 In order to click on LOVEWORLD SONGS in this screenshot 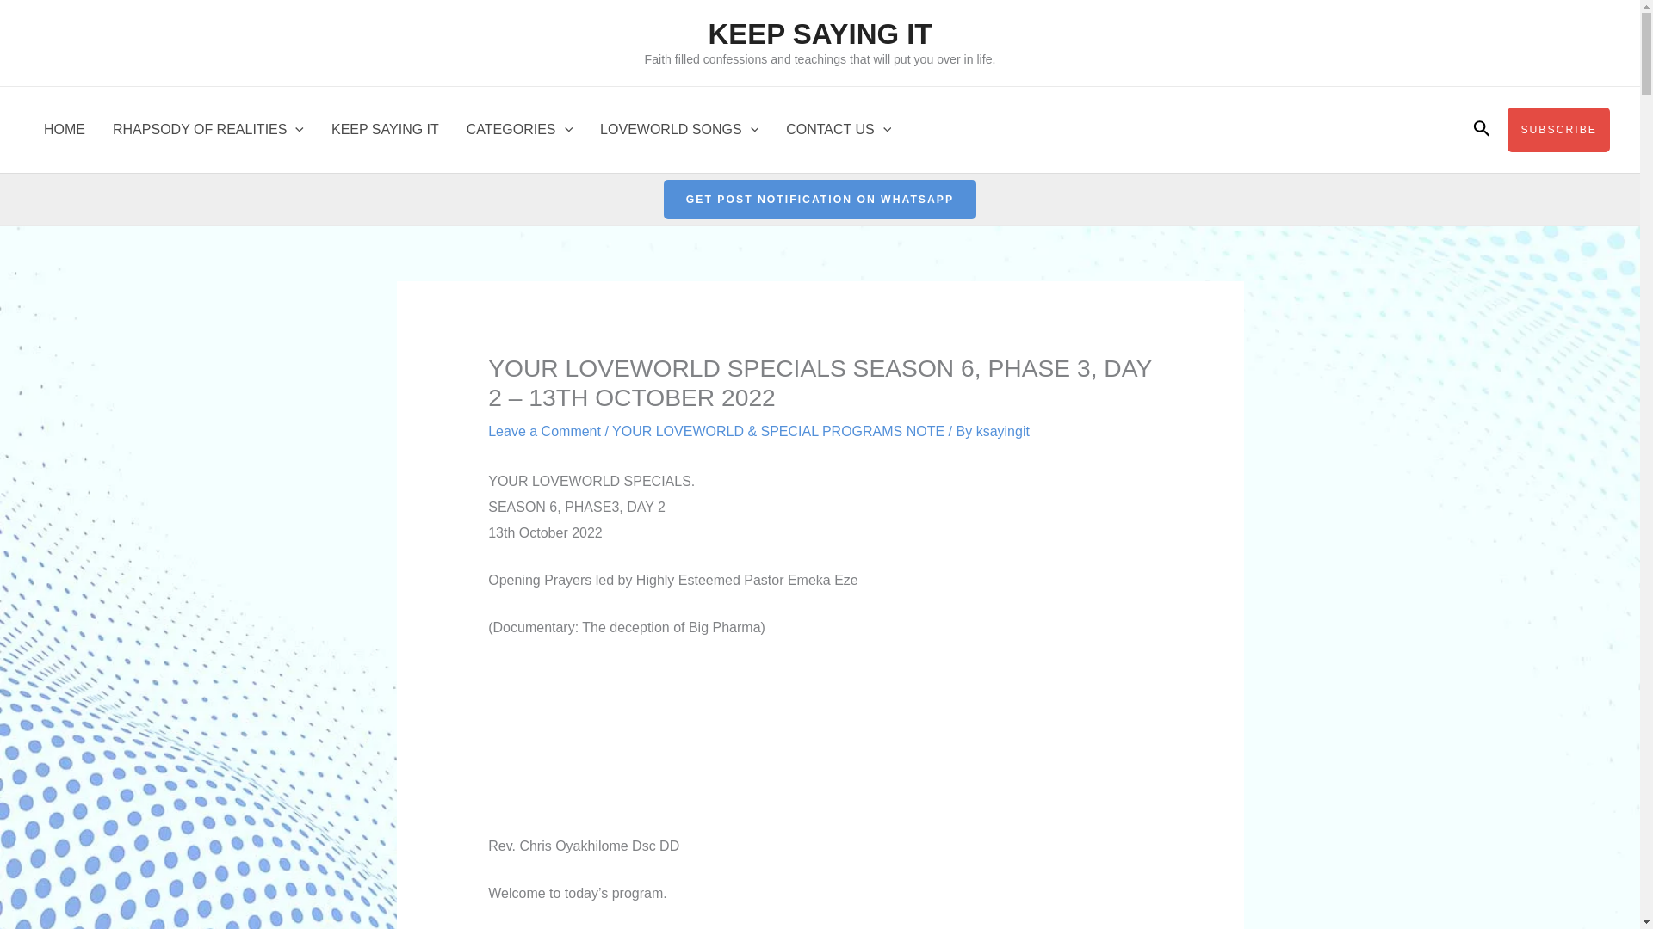, I will do `click(678, 129)`.